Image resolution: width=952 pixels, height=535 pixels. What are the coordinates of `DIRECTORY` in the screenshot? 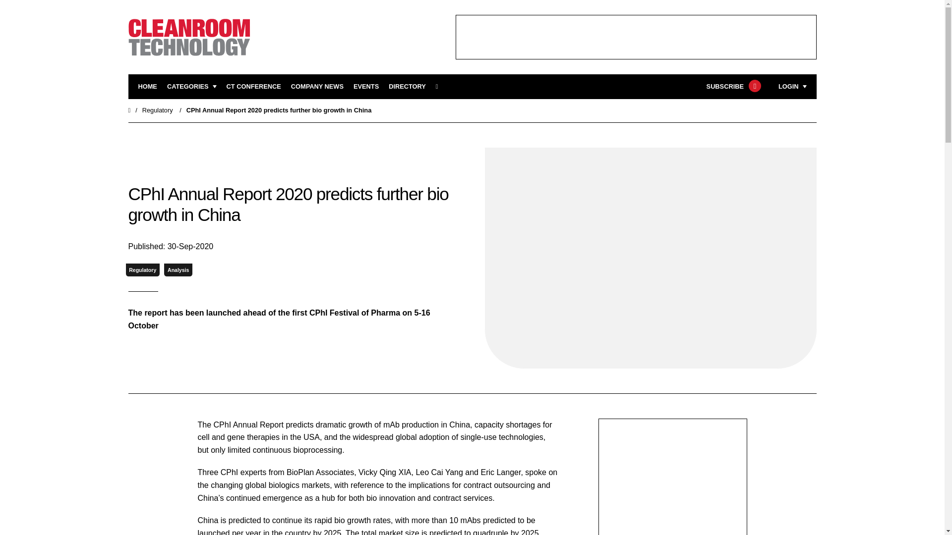 It's located at (407, 87).